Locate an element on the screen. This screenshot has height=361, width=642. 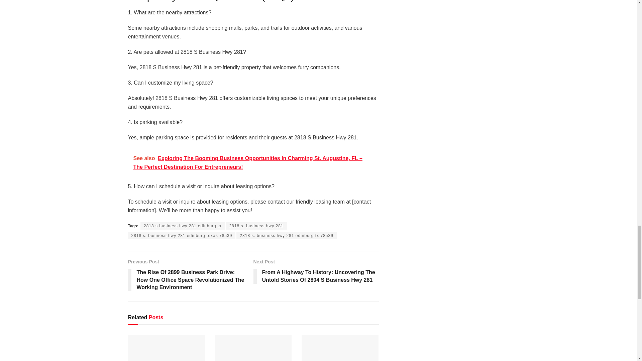
2818 s business hwy 281 edinburg tx is located at coordinates (183, 226).